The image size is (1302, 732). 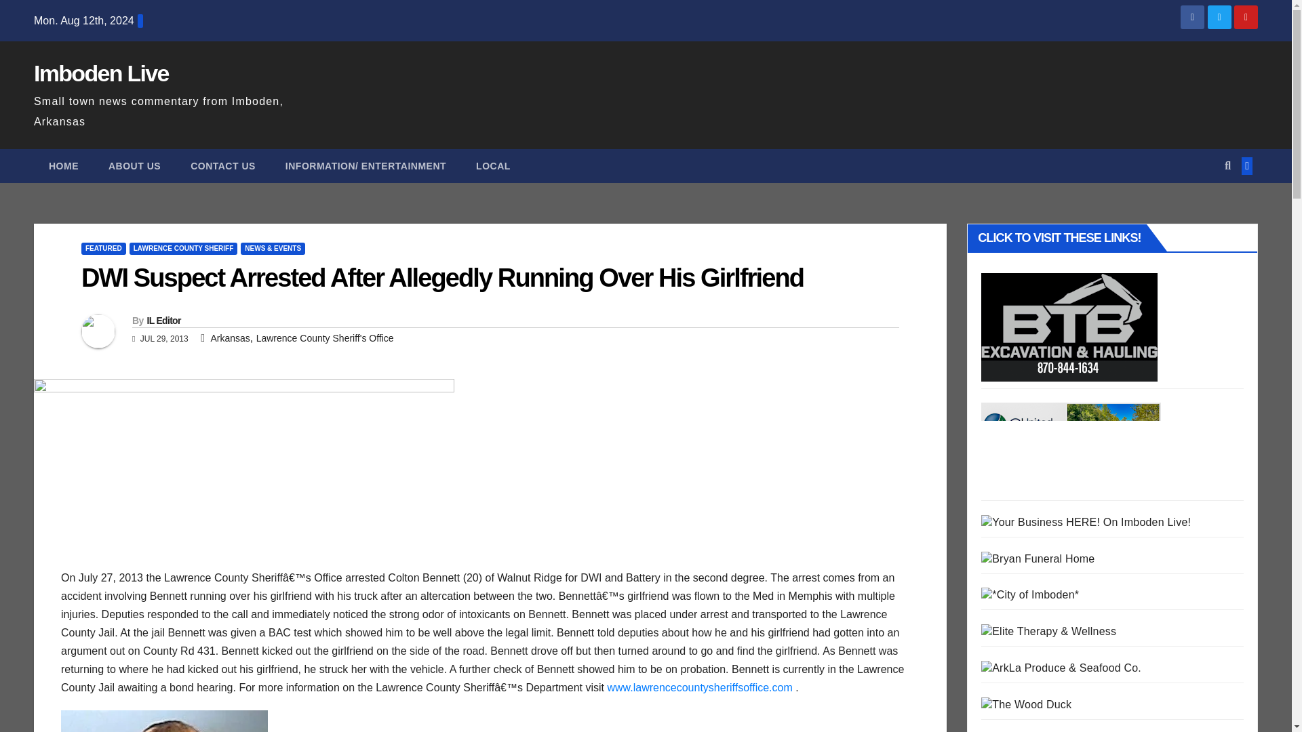 What do you see at coordinates (134, 166) in the screenshot?
I see `ABOUT US` at bounding box center [134, 166].